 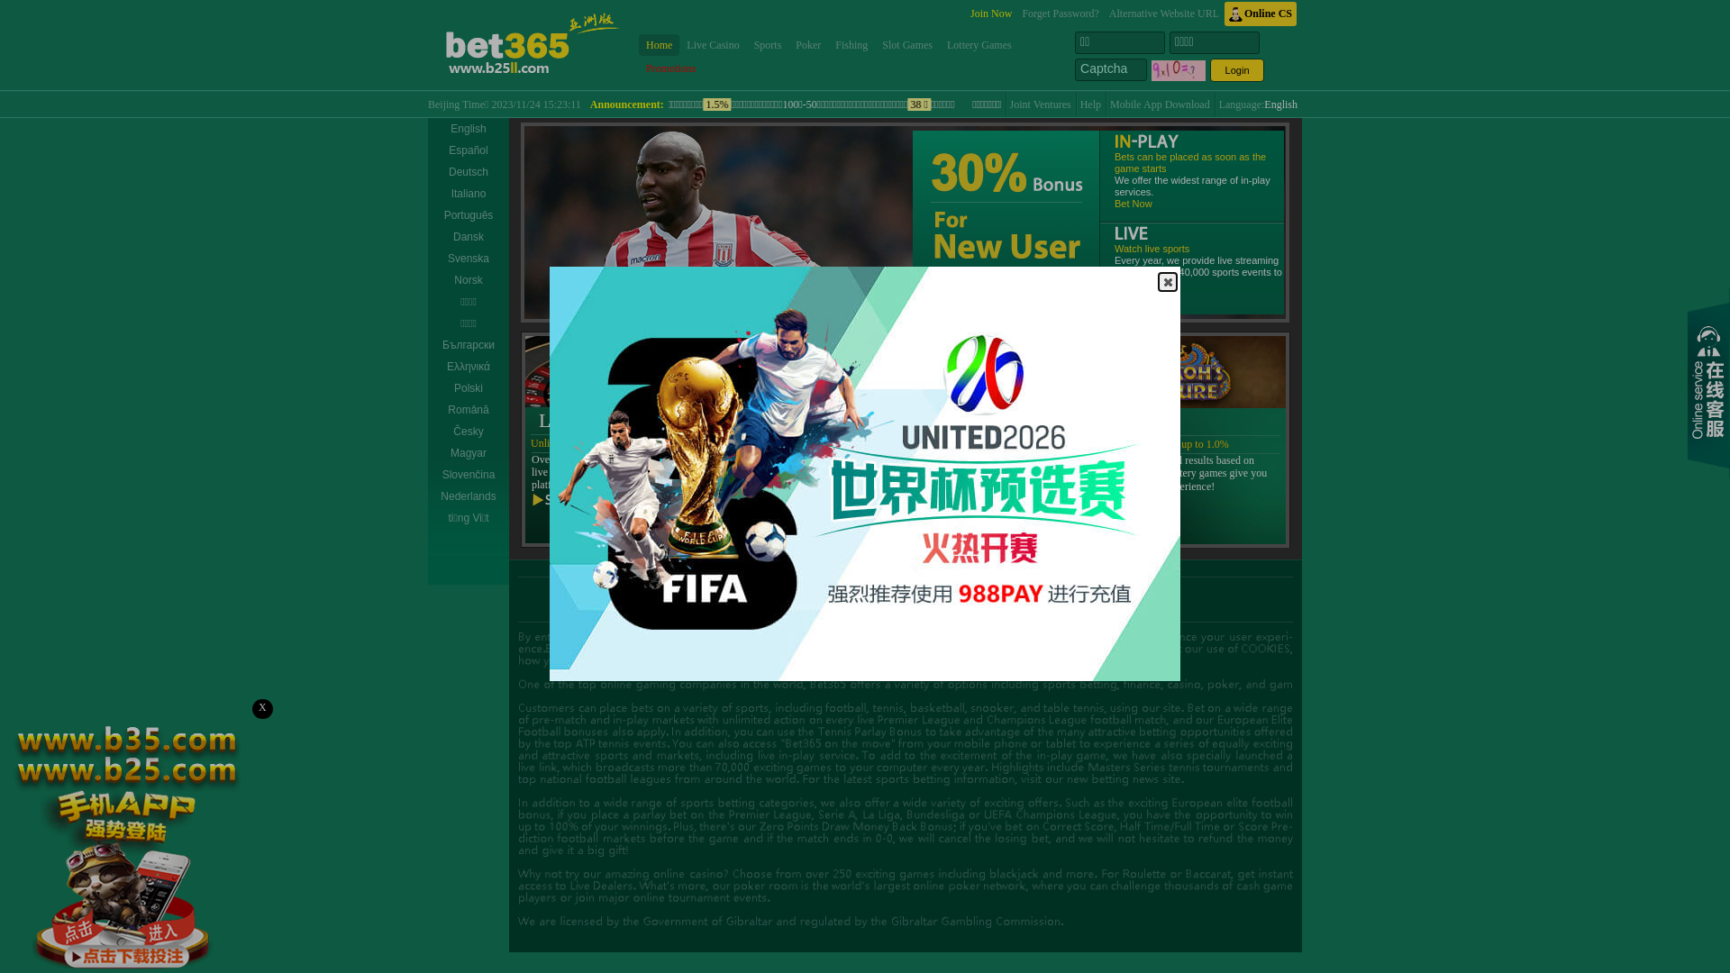 What do you see at coordinates (907, 45) in the screenshot?
I see `Slot Games` at bounding box center [907, 45].